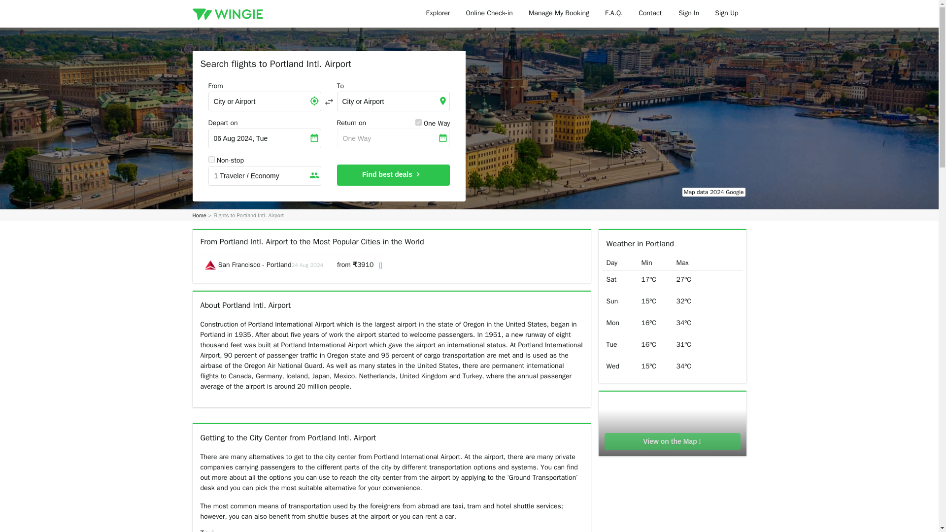 This screenshot has height=532, width=946. I want to click on One Way, so click(393, 138).